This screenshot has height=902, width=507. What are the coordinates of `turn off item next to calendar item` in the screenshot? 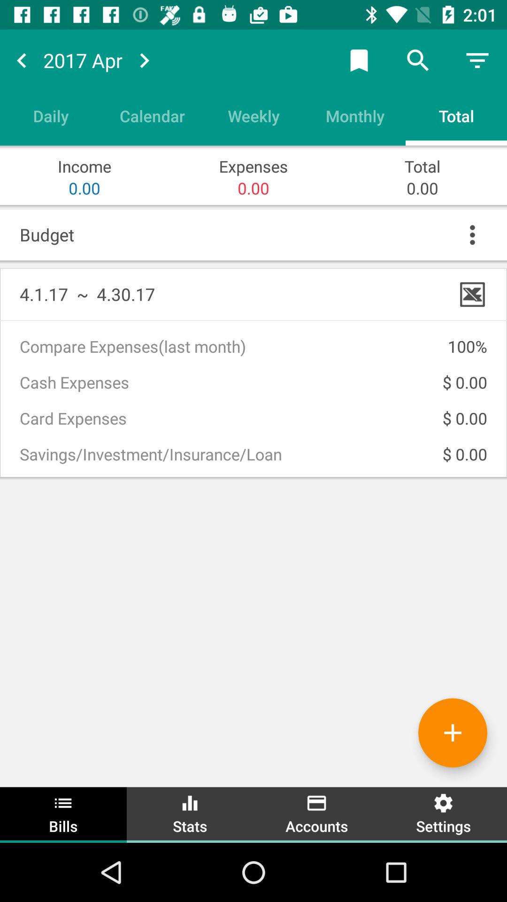 It's located at (51, 116).